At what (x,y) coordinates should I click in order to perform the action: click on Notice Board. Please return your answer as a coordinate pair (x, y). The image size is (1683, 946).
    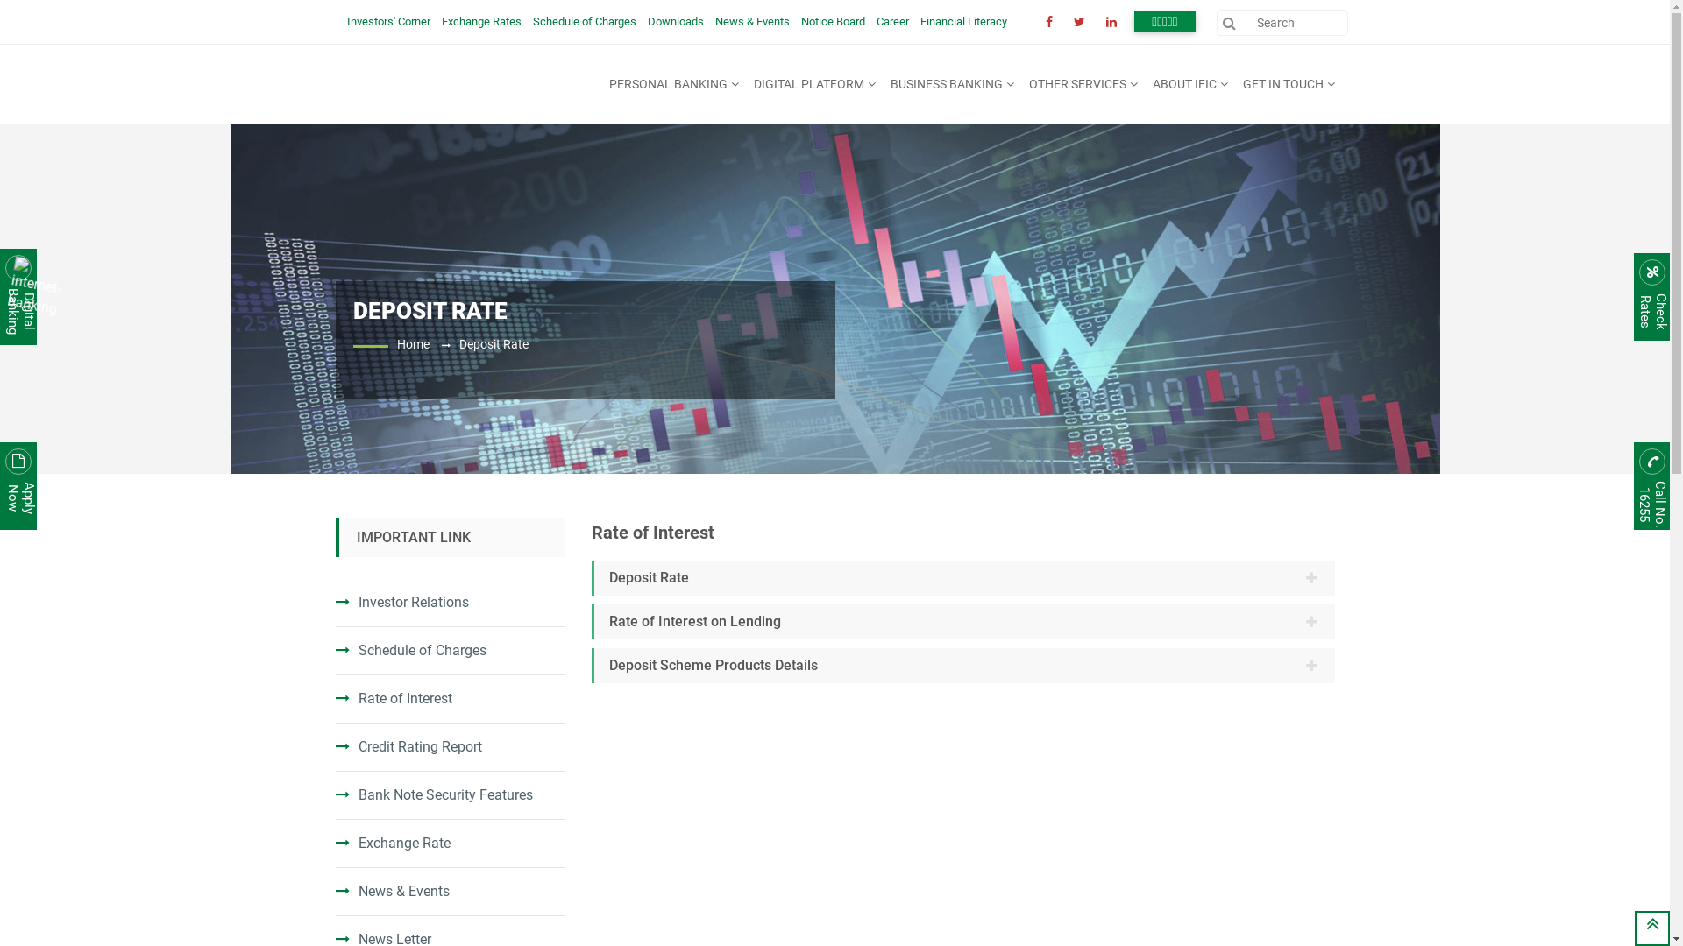
    Looking at the image, I should click on (833, 21).